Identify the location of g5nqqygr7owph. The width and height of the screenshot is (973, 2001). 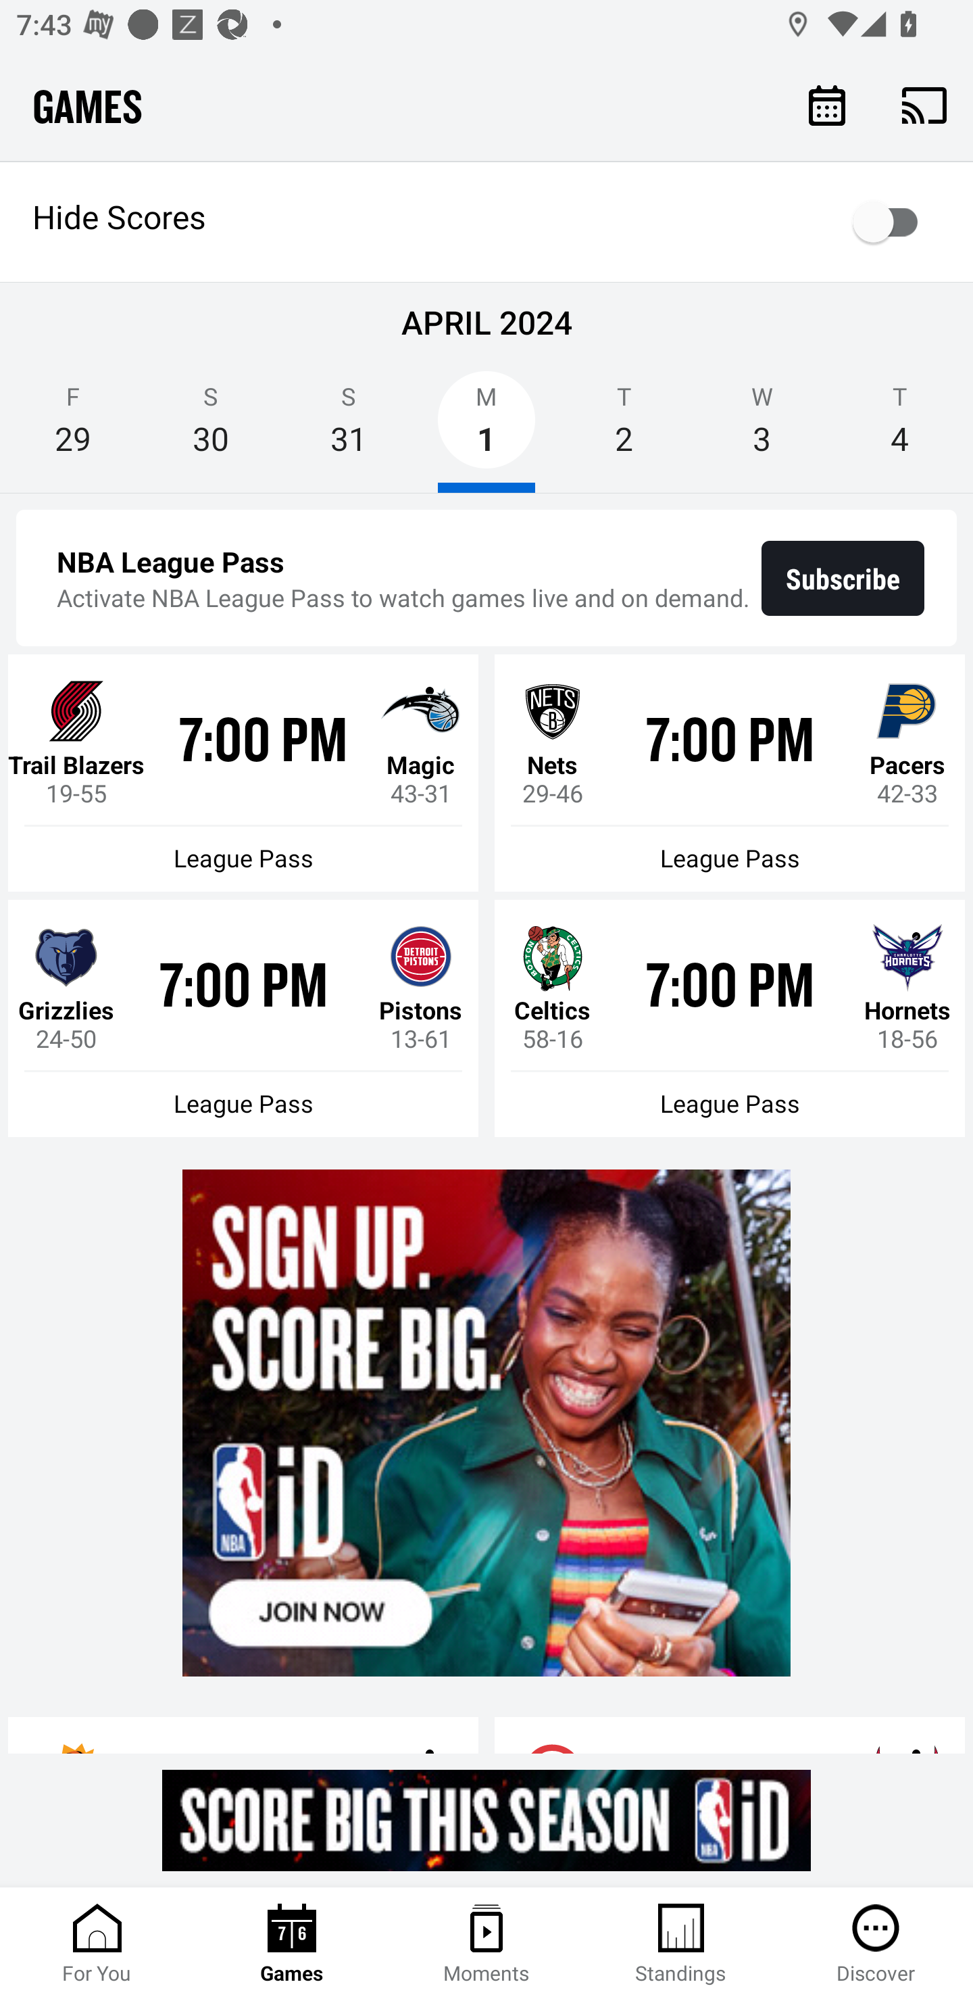
(487, 1820).